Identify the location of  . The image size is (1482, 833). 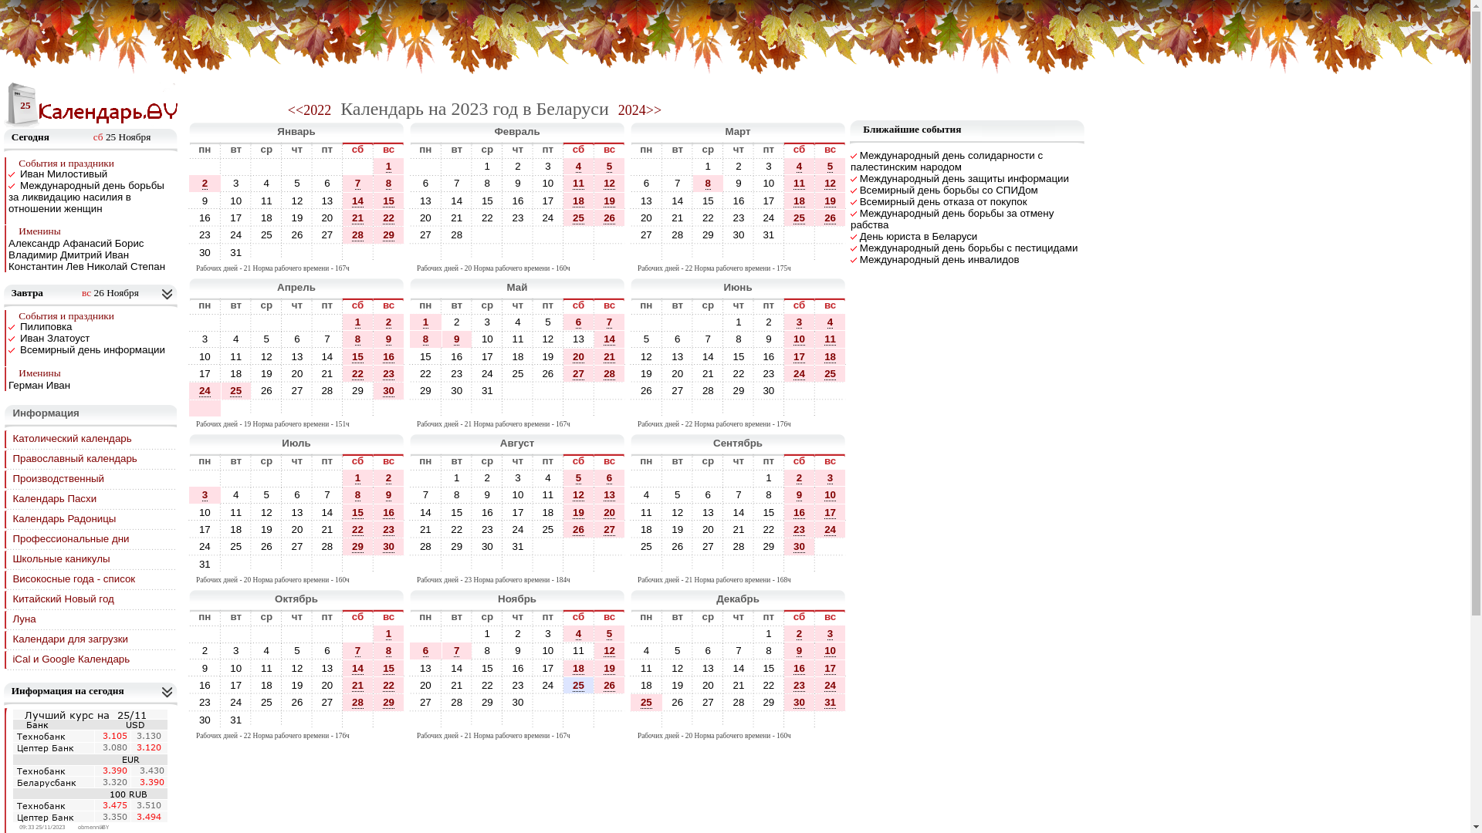
(831, 409).